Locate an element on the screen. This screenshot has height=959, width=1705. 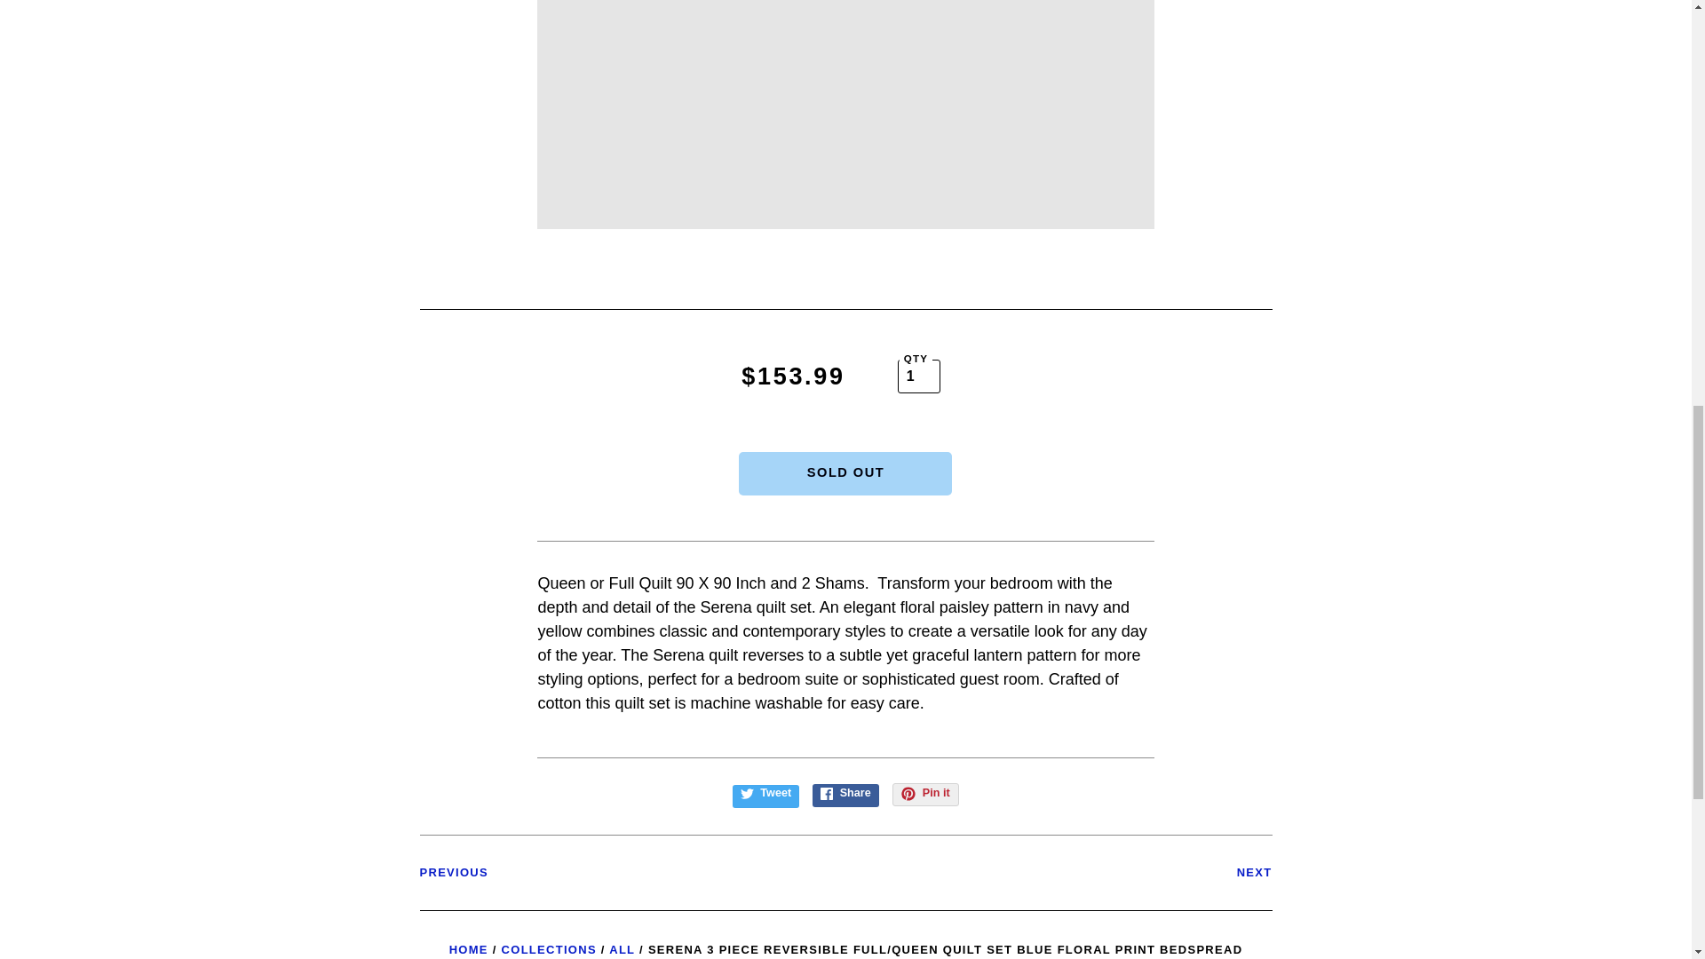
Tweet is located at coordinates (765, 797).